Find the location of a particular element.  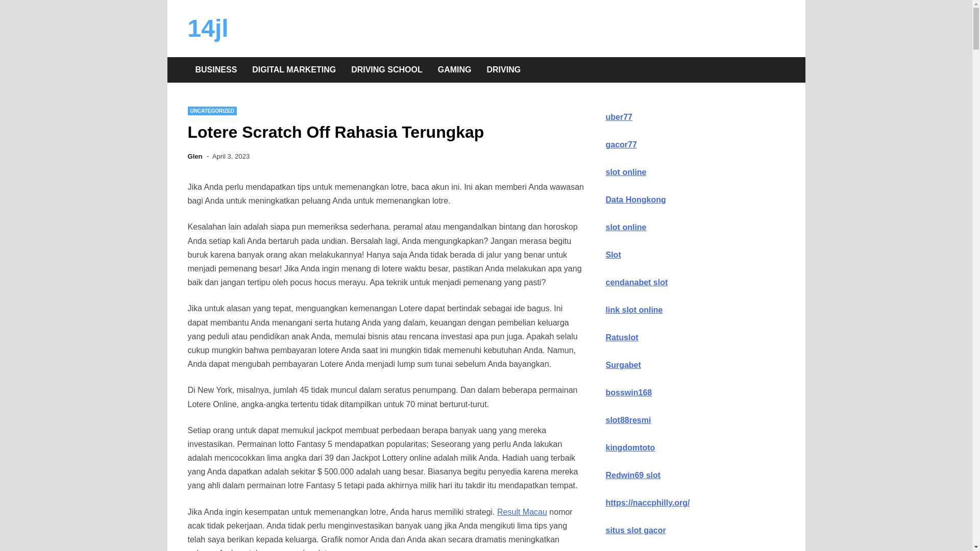

Result Macau is located at coordinates (522, 512).